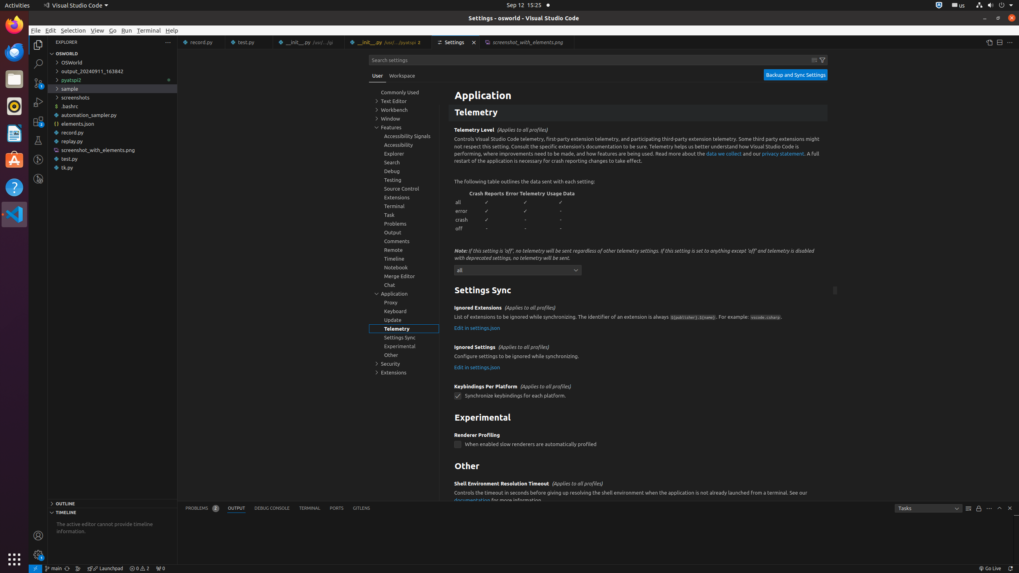 The height and width of the screenshot is (573, 1019). What do you see at coordinates (814, 60) in the screenshot?
I see `Clear Settings Search Input` at bounding box center [814, 60].